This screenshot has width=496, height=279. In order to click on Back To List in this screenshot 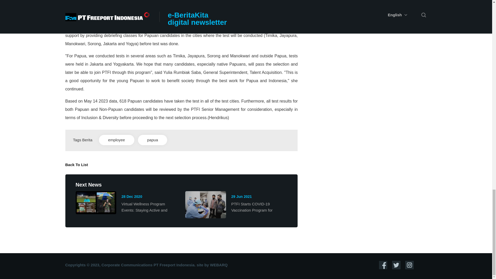, I will do `click(76, 164)`.